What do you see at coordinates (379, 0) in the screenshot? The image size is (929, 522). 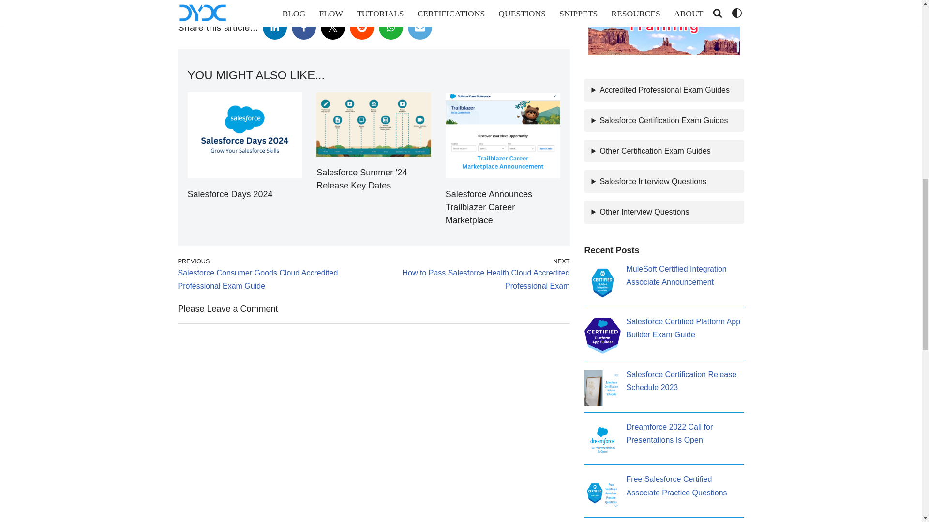 I see `Consultant` at bounding box center [379, 0].